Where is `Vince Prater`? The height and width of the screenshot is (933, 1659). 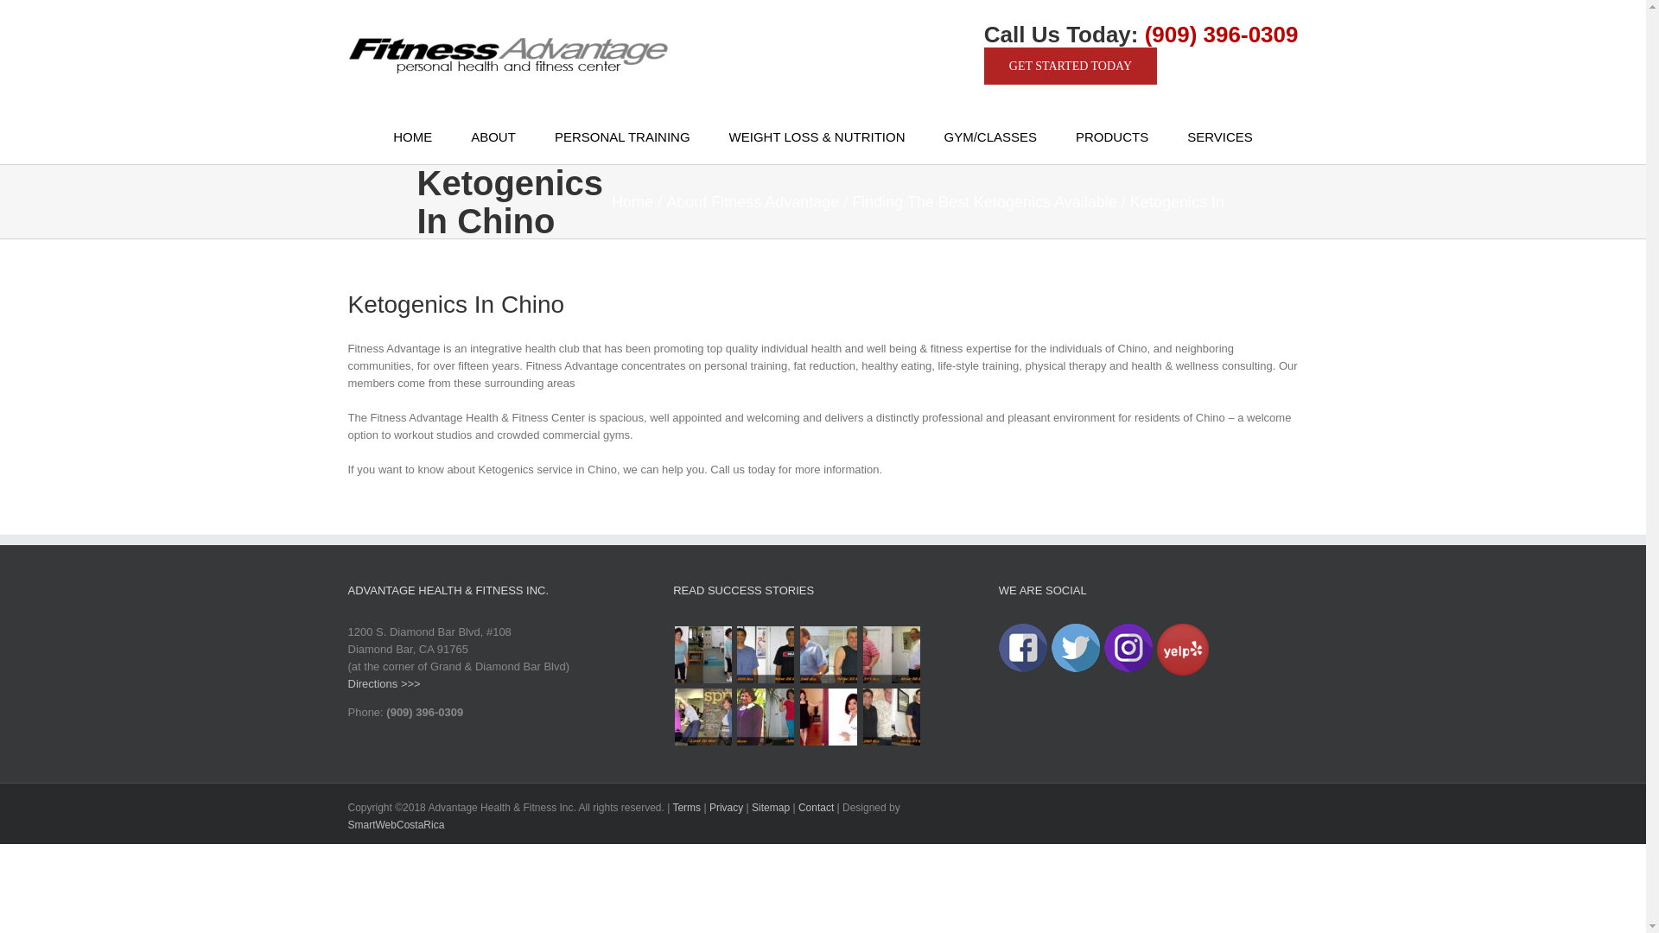
Vince Prater is located at coordinates (828, 655).